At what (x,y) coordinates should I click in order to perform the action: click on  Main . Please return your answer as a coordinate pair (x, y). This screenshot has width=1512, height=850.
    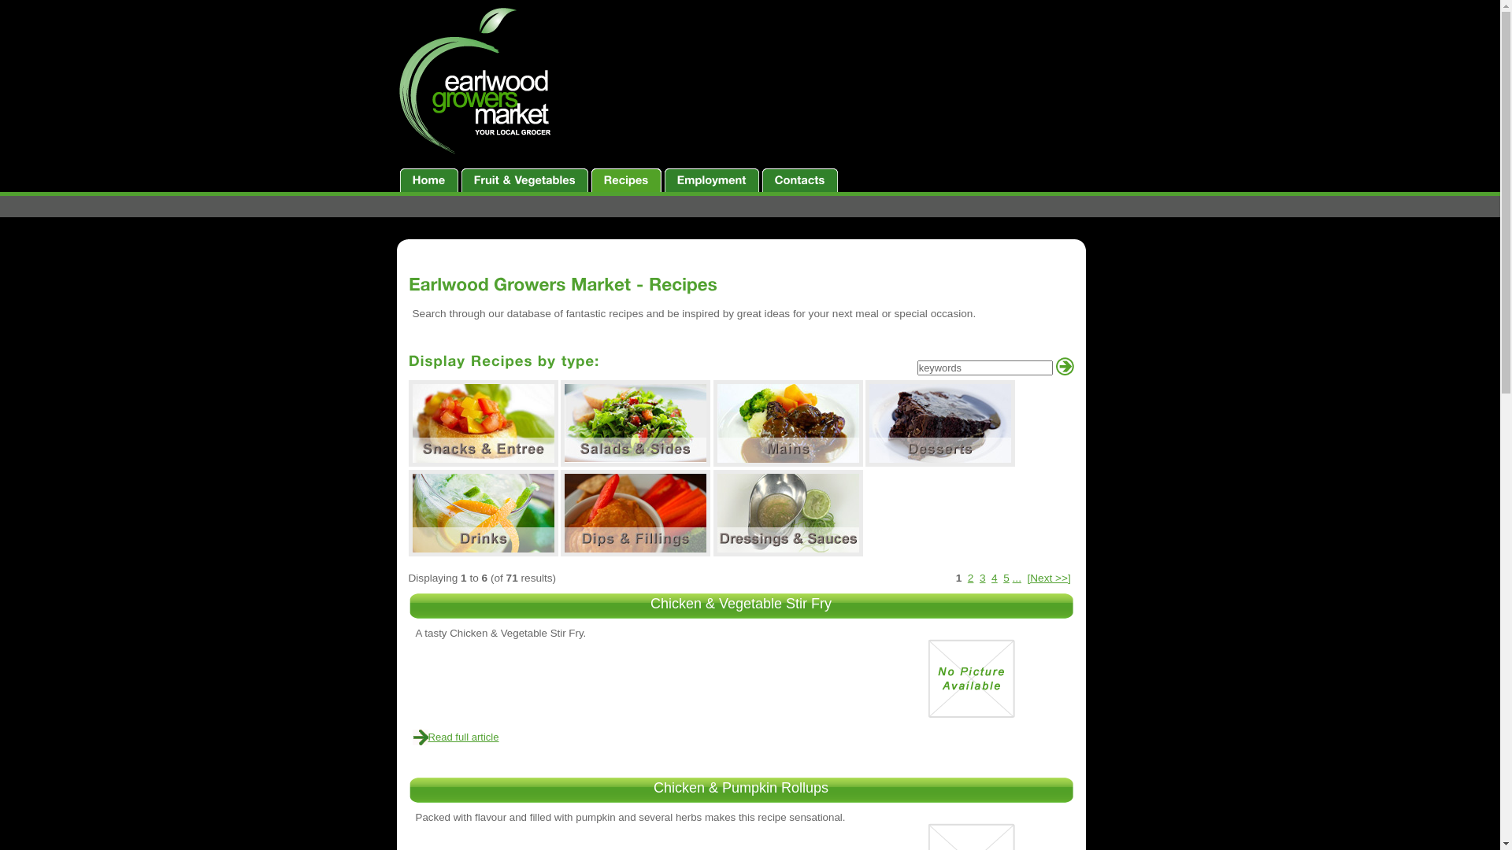
    Looking at the image, I should click on (788, 423).